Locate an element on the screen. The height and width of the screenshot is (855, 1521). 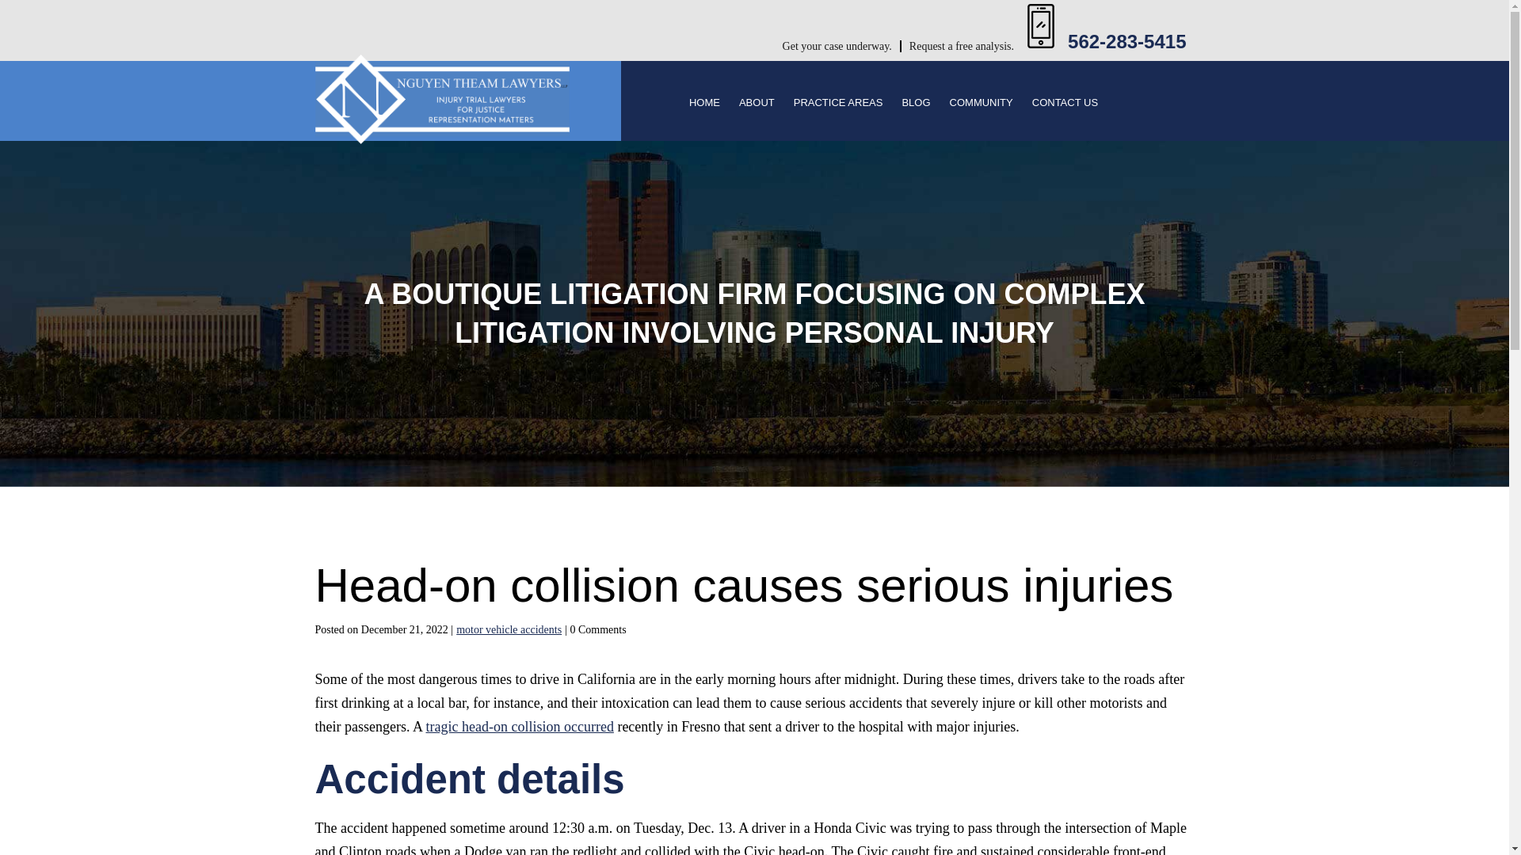
562-283-5415 is located at coordinates (1126, 41).